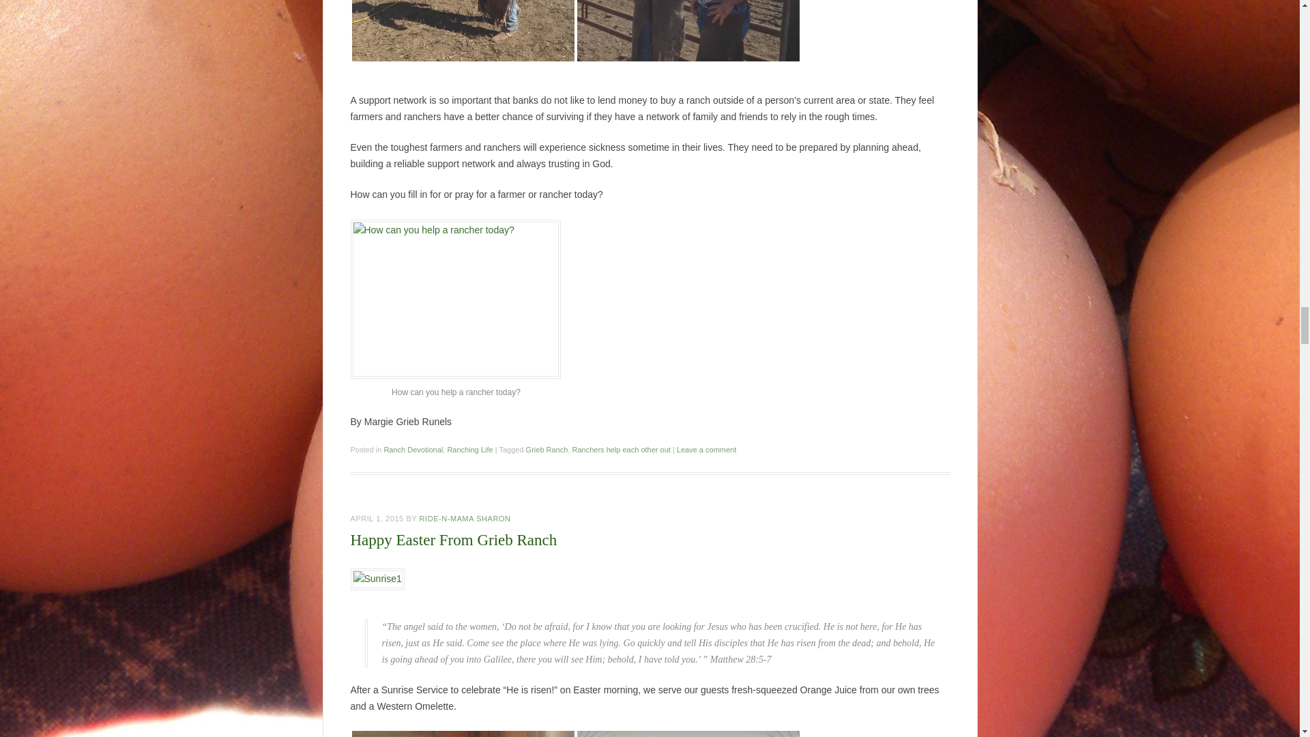 Image resolution: width=1310 pixels, height=737 pixels. I want to click on 7:58 am, so click(377, 518).